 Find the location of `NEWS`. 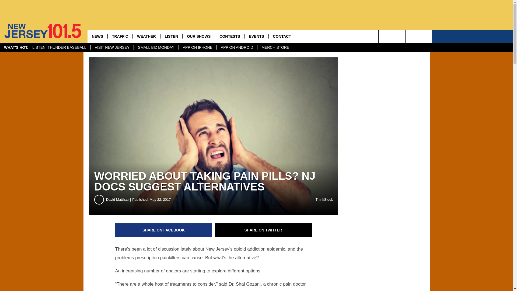

NEWS is located at coordinates (97, 36).